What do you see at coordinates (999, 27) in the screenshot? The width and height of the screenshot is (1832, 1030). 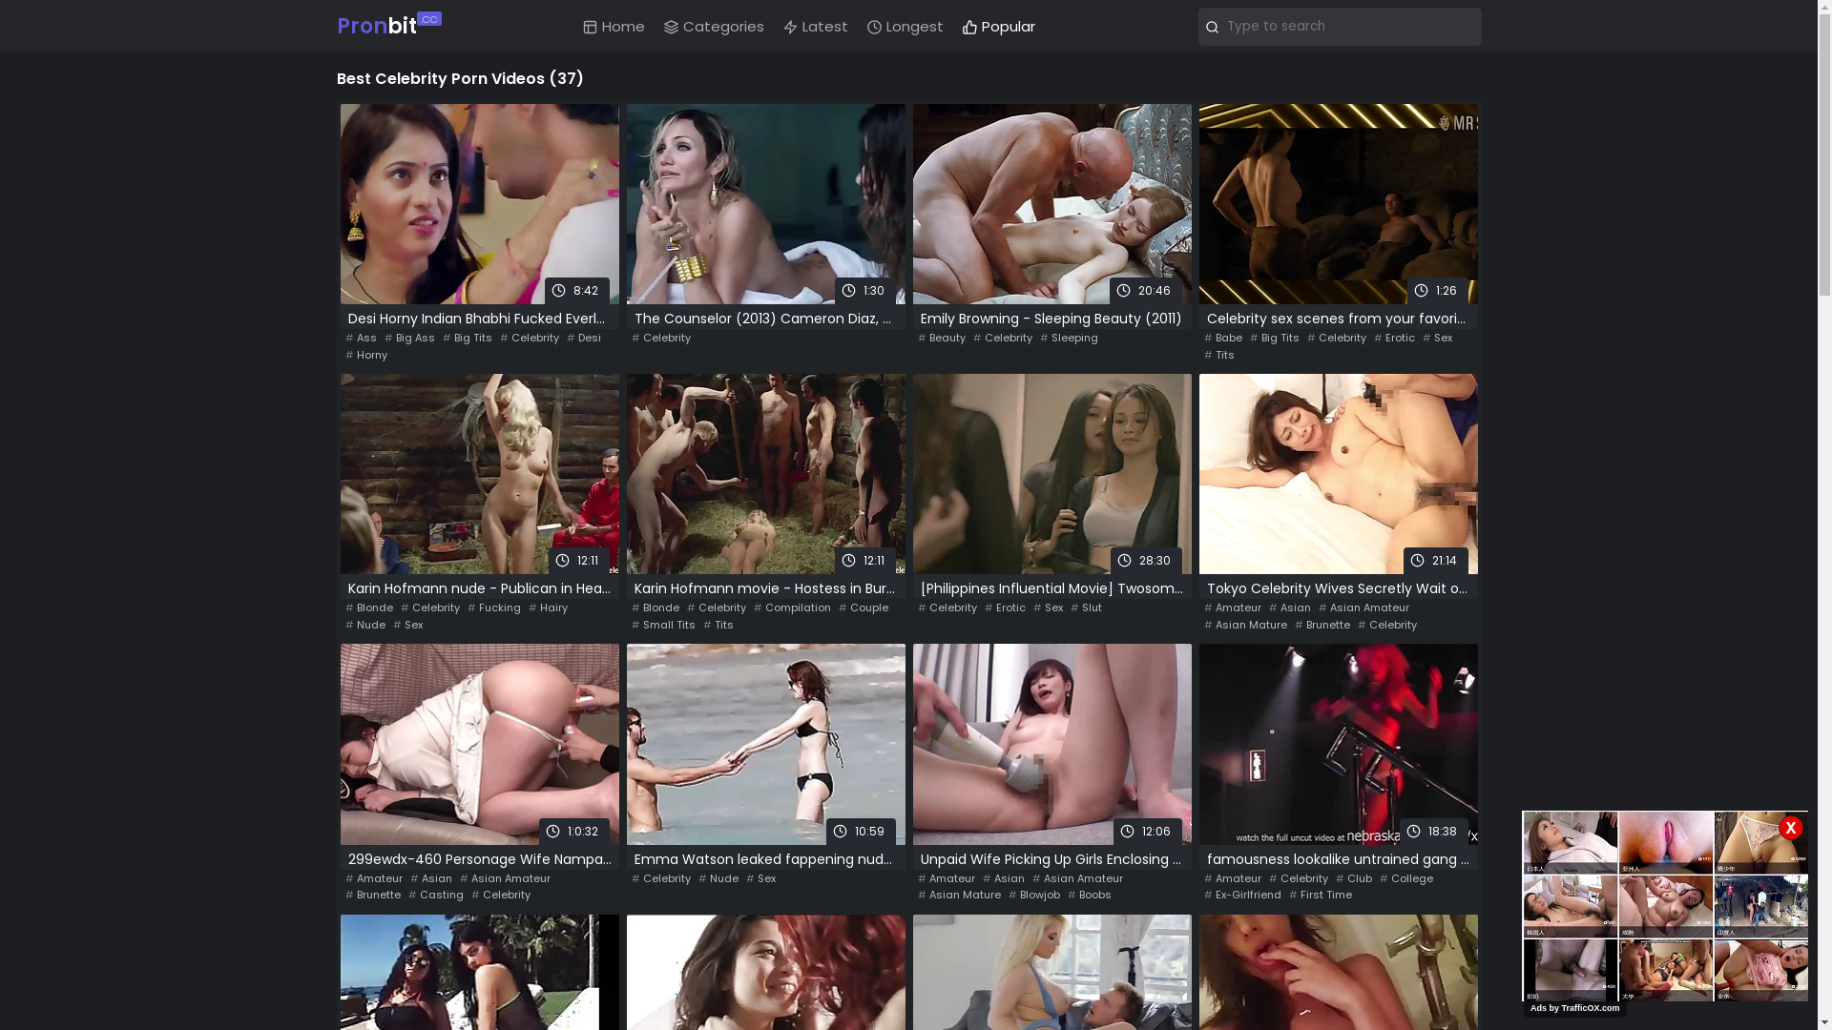 I see `Popular` at bounding box center [999, 27].